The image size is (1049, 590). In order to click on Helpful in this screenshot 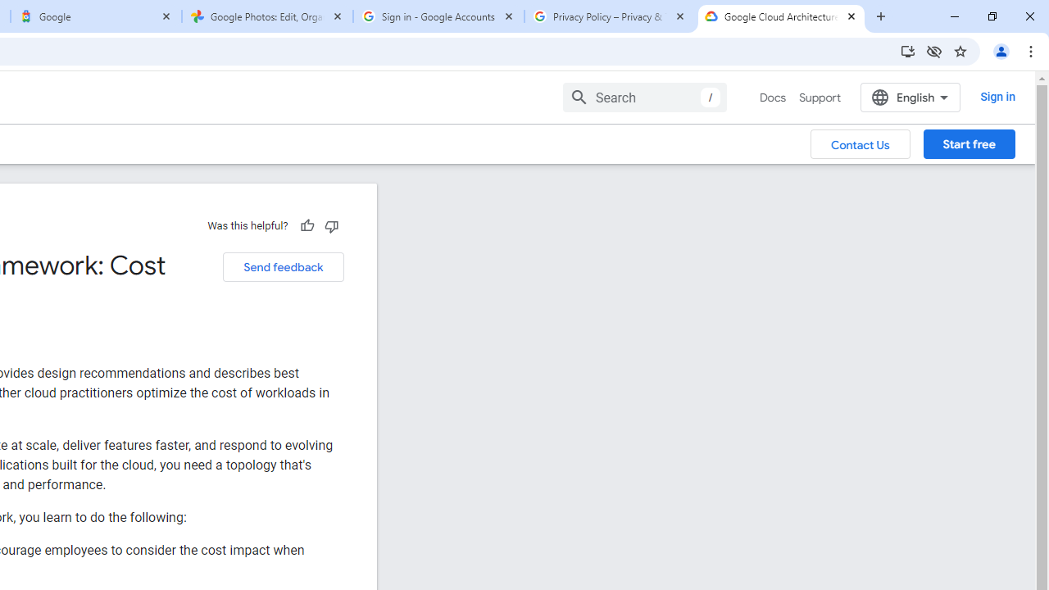, I will do `click(307, 225)`.